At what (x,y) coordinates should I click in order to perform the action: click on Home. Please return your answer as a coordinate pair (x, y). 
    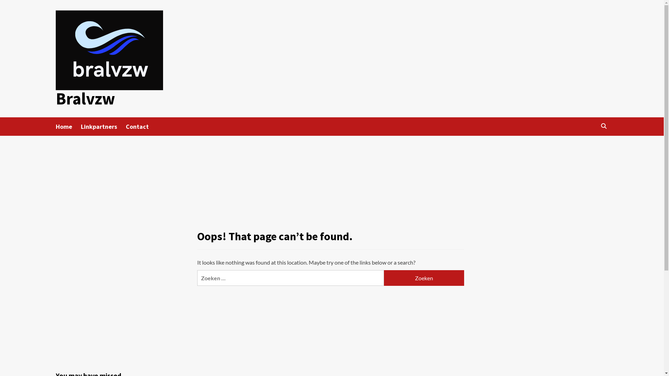
    Looking at the image, I should click on (68, 127).